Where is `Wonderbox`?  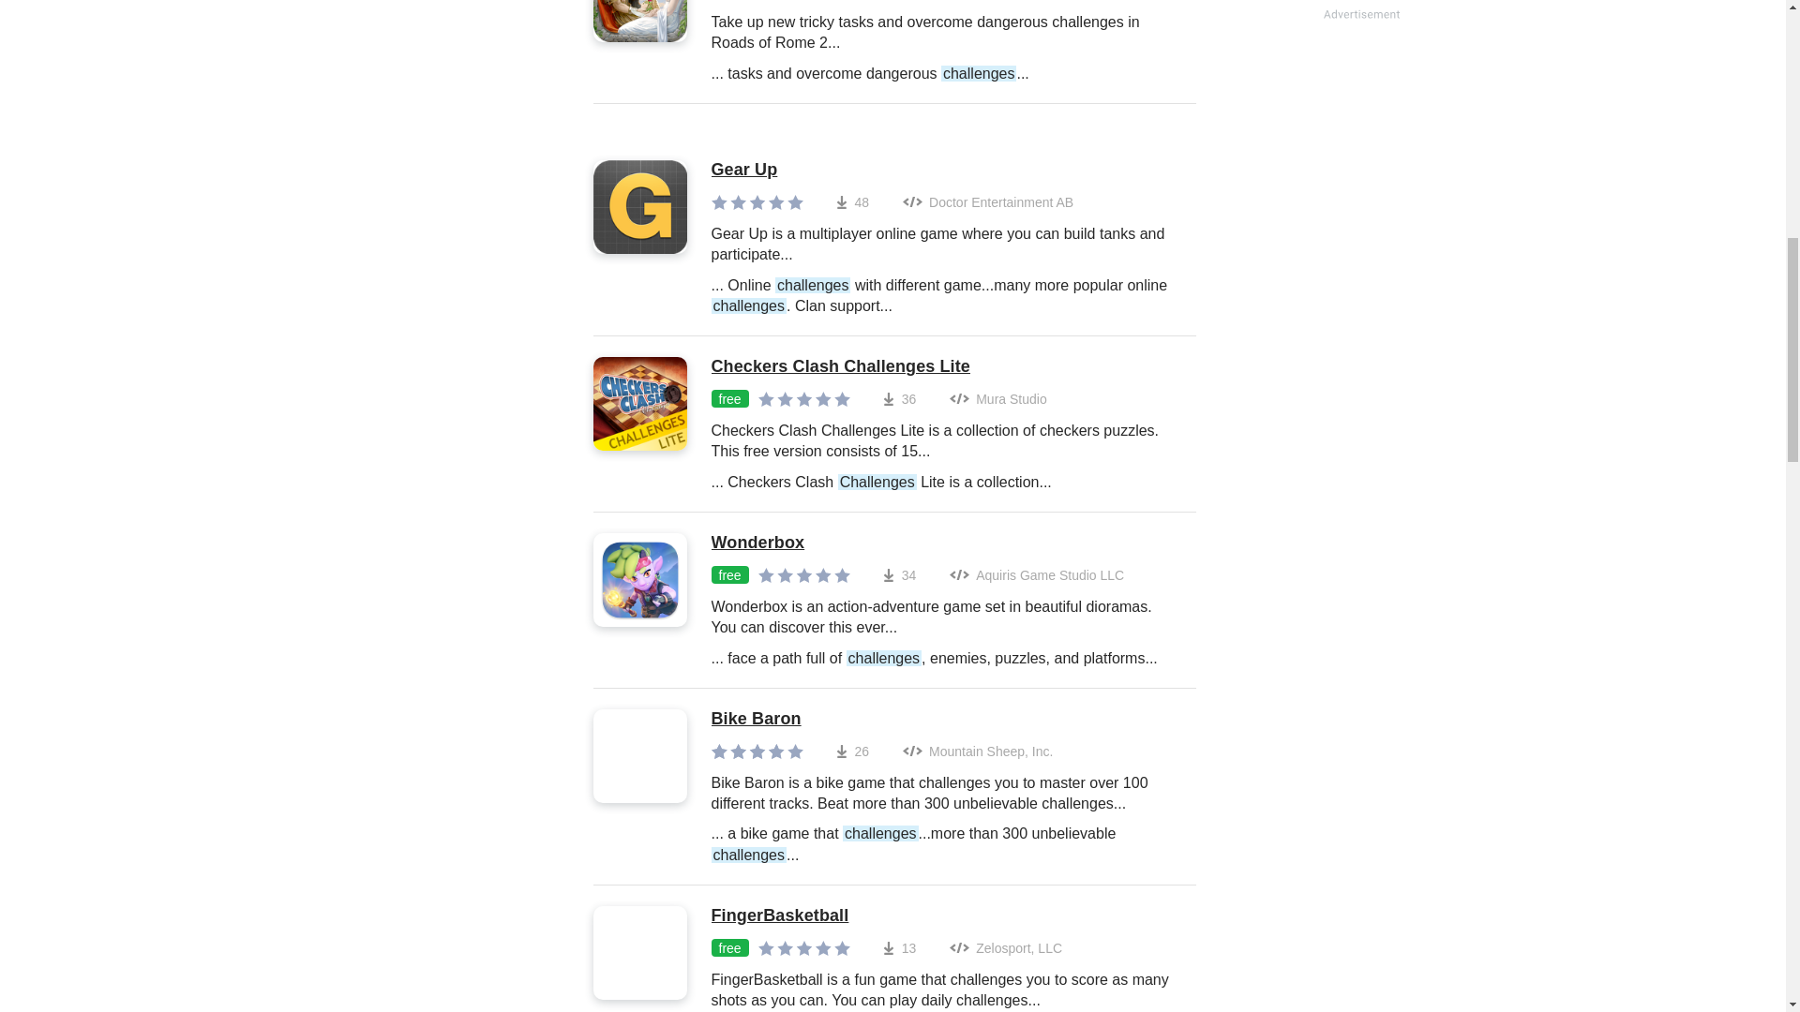
Wonderbox is located at coordinates (943, 543).